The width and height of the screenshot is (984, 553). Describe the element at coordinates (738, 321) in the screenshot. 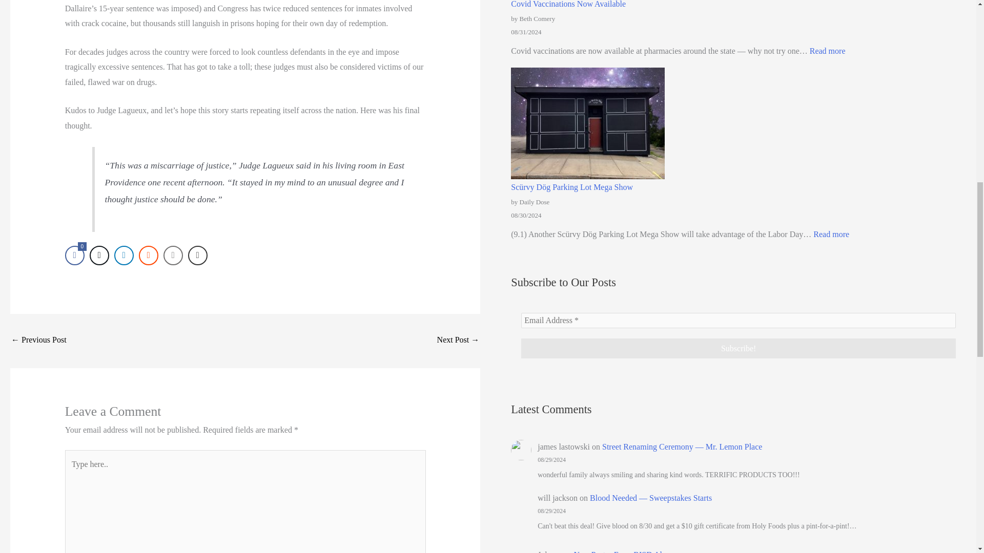

I see `Email Address` at that location.